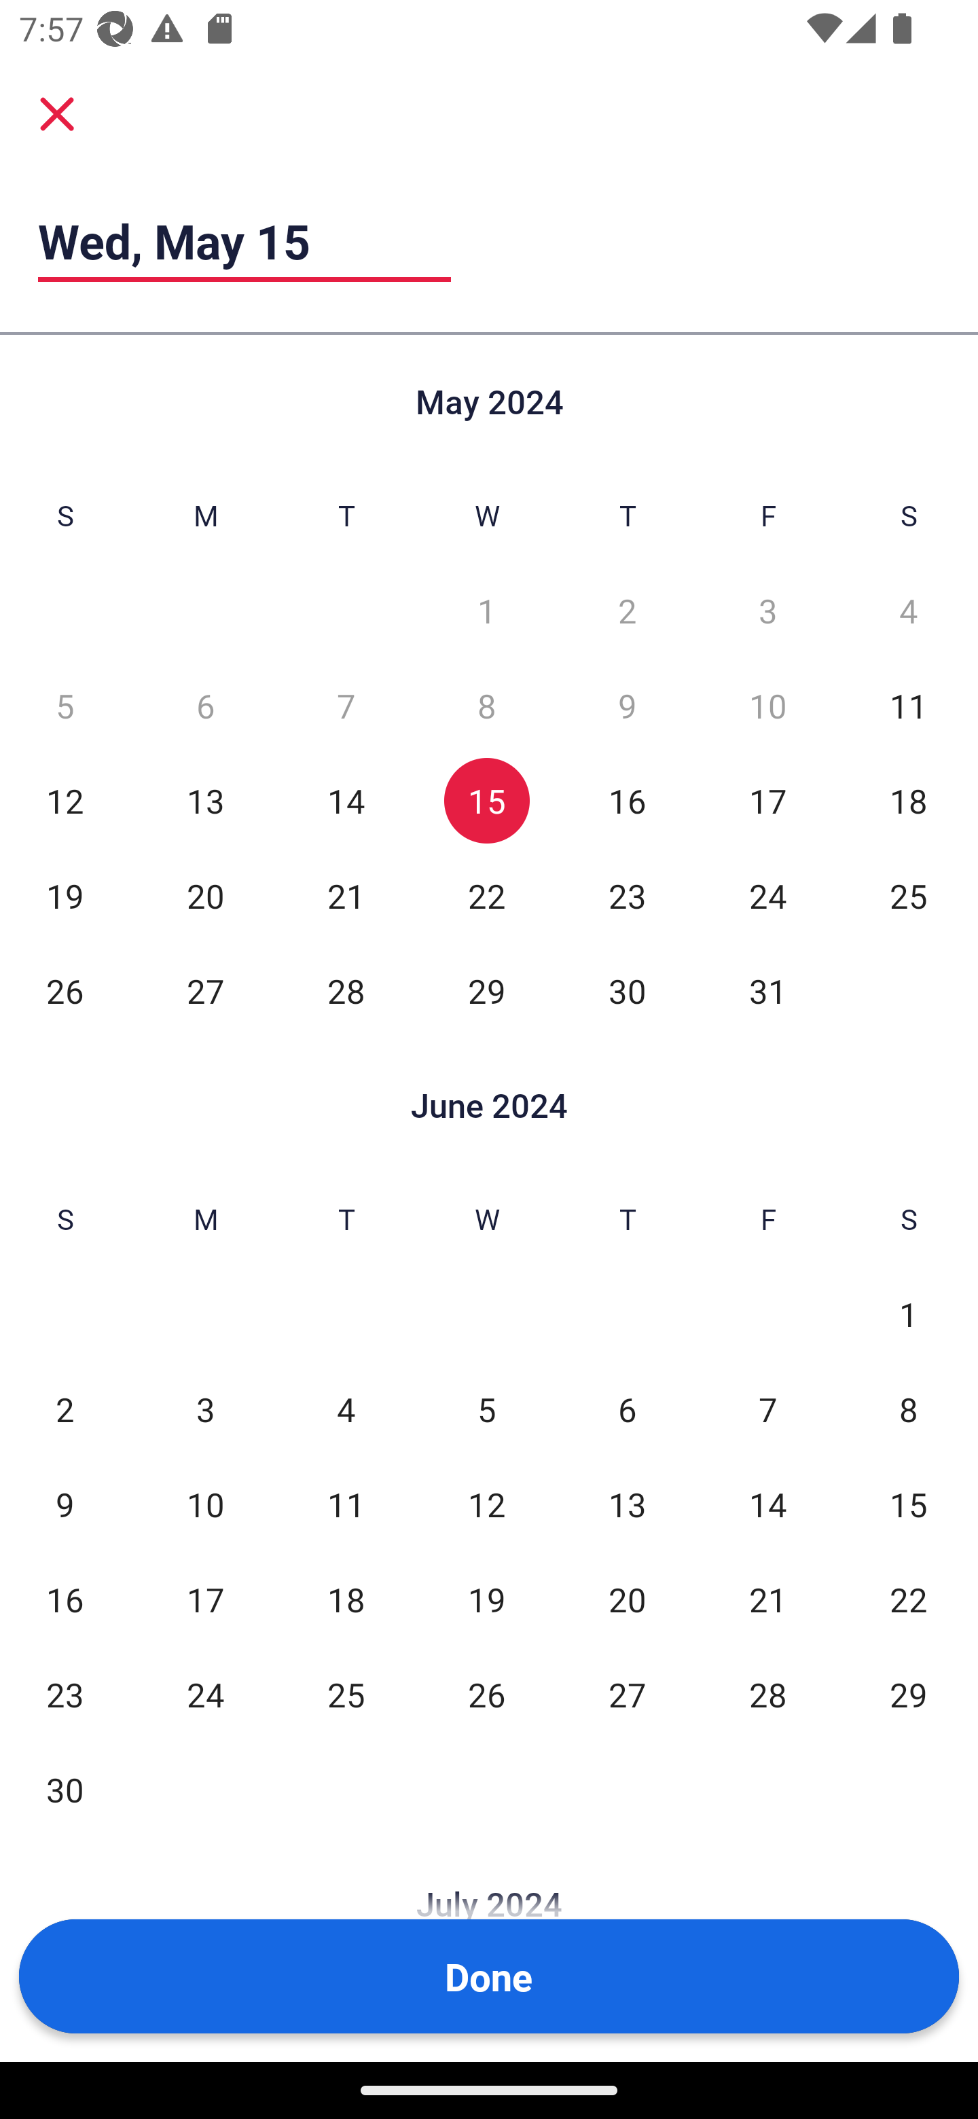 The height and width of the screenshot is (2119, 978). What do you see at coordinates (244, 241) in the screenshot?
I see `Wed, May 15` at bounding box center [244, 241].